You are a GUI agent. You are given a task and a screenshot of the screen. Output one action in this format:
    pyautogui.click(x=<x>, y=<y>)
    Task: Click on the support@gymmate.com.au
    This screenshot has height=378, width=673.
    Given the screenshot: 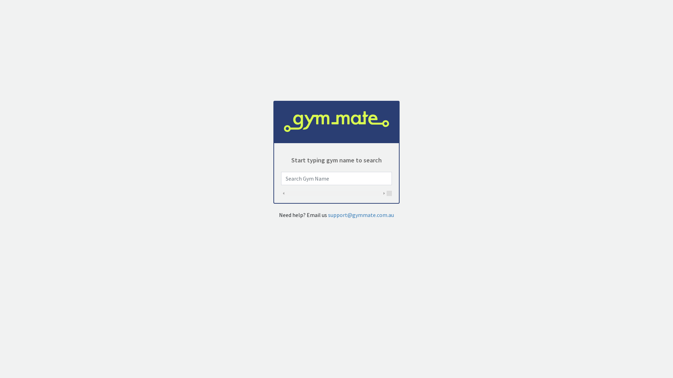 What is the action you would take?
    pyautogui.click(x=361, y=215)
    